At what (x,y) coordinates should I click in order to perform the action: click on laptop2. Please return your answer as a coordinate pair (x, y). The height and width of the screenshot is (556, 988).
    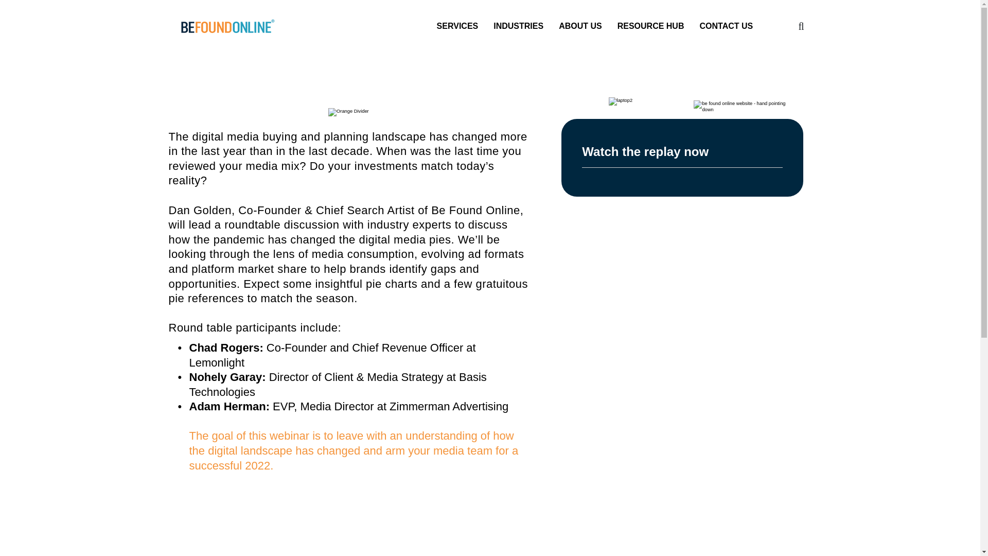
    Looking at the image, I should click on (621, 101).